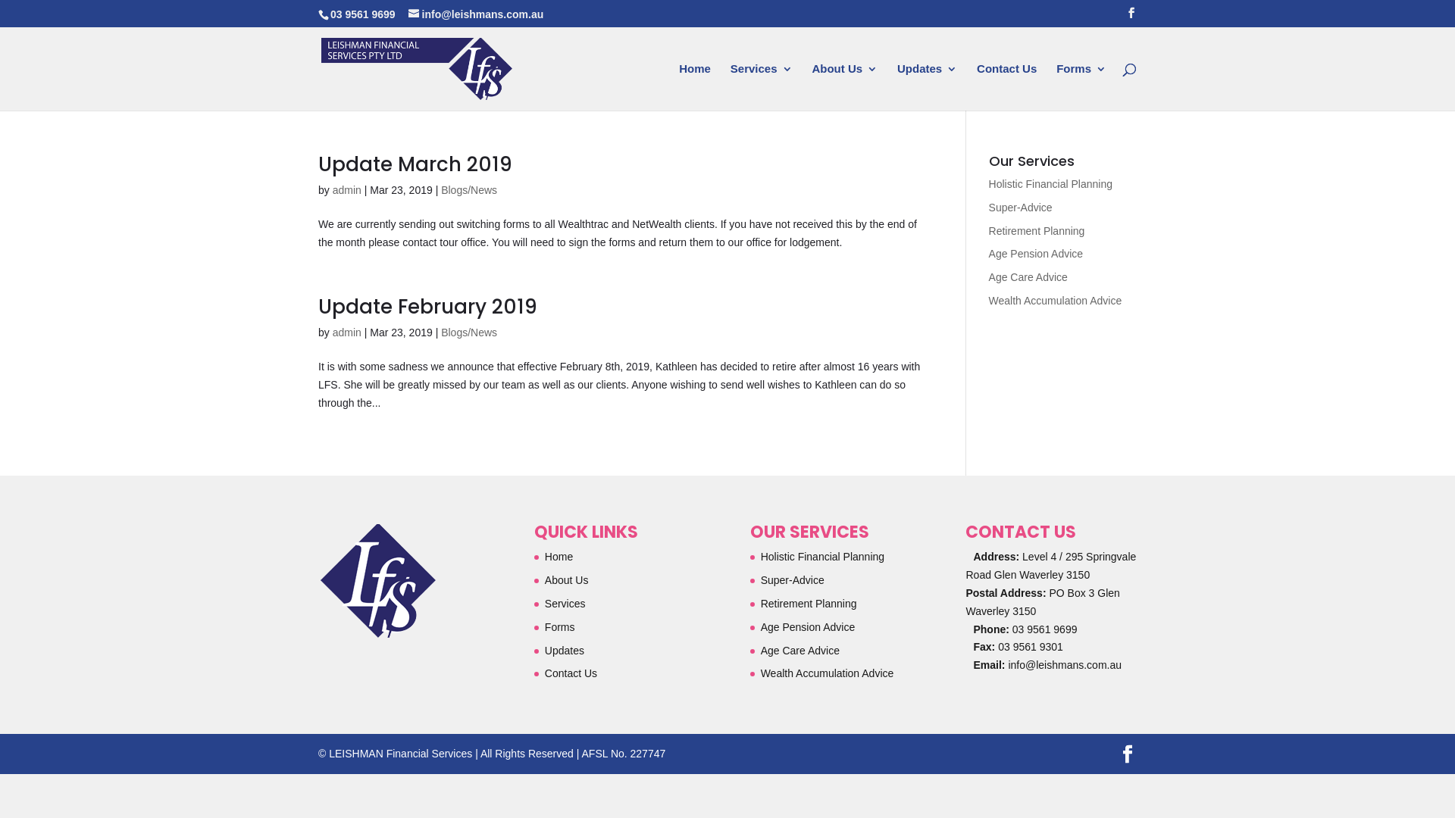 The height and width of the screenshot is (818, 1455). What do you see at coordinates (1044, 629) in the screenshot?
I see `03 9561 9699` at bounding box center [1044, 629].